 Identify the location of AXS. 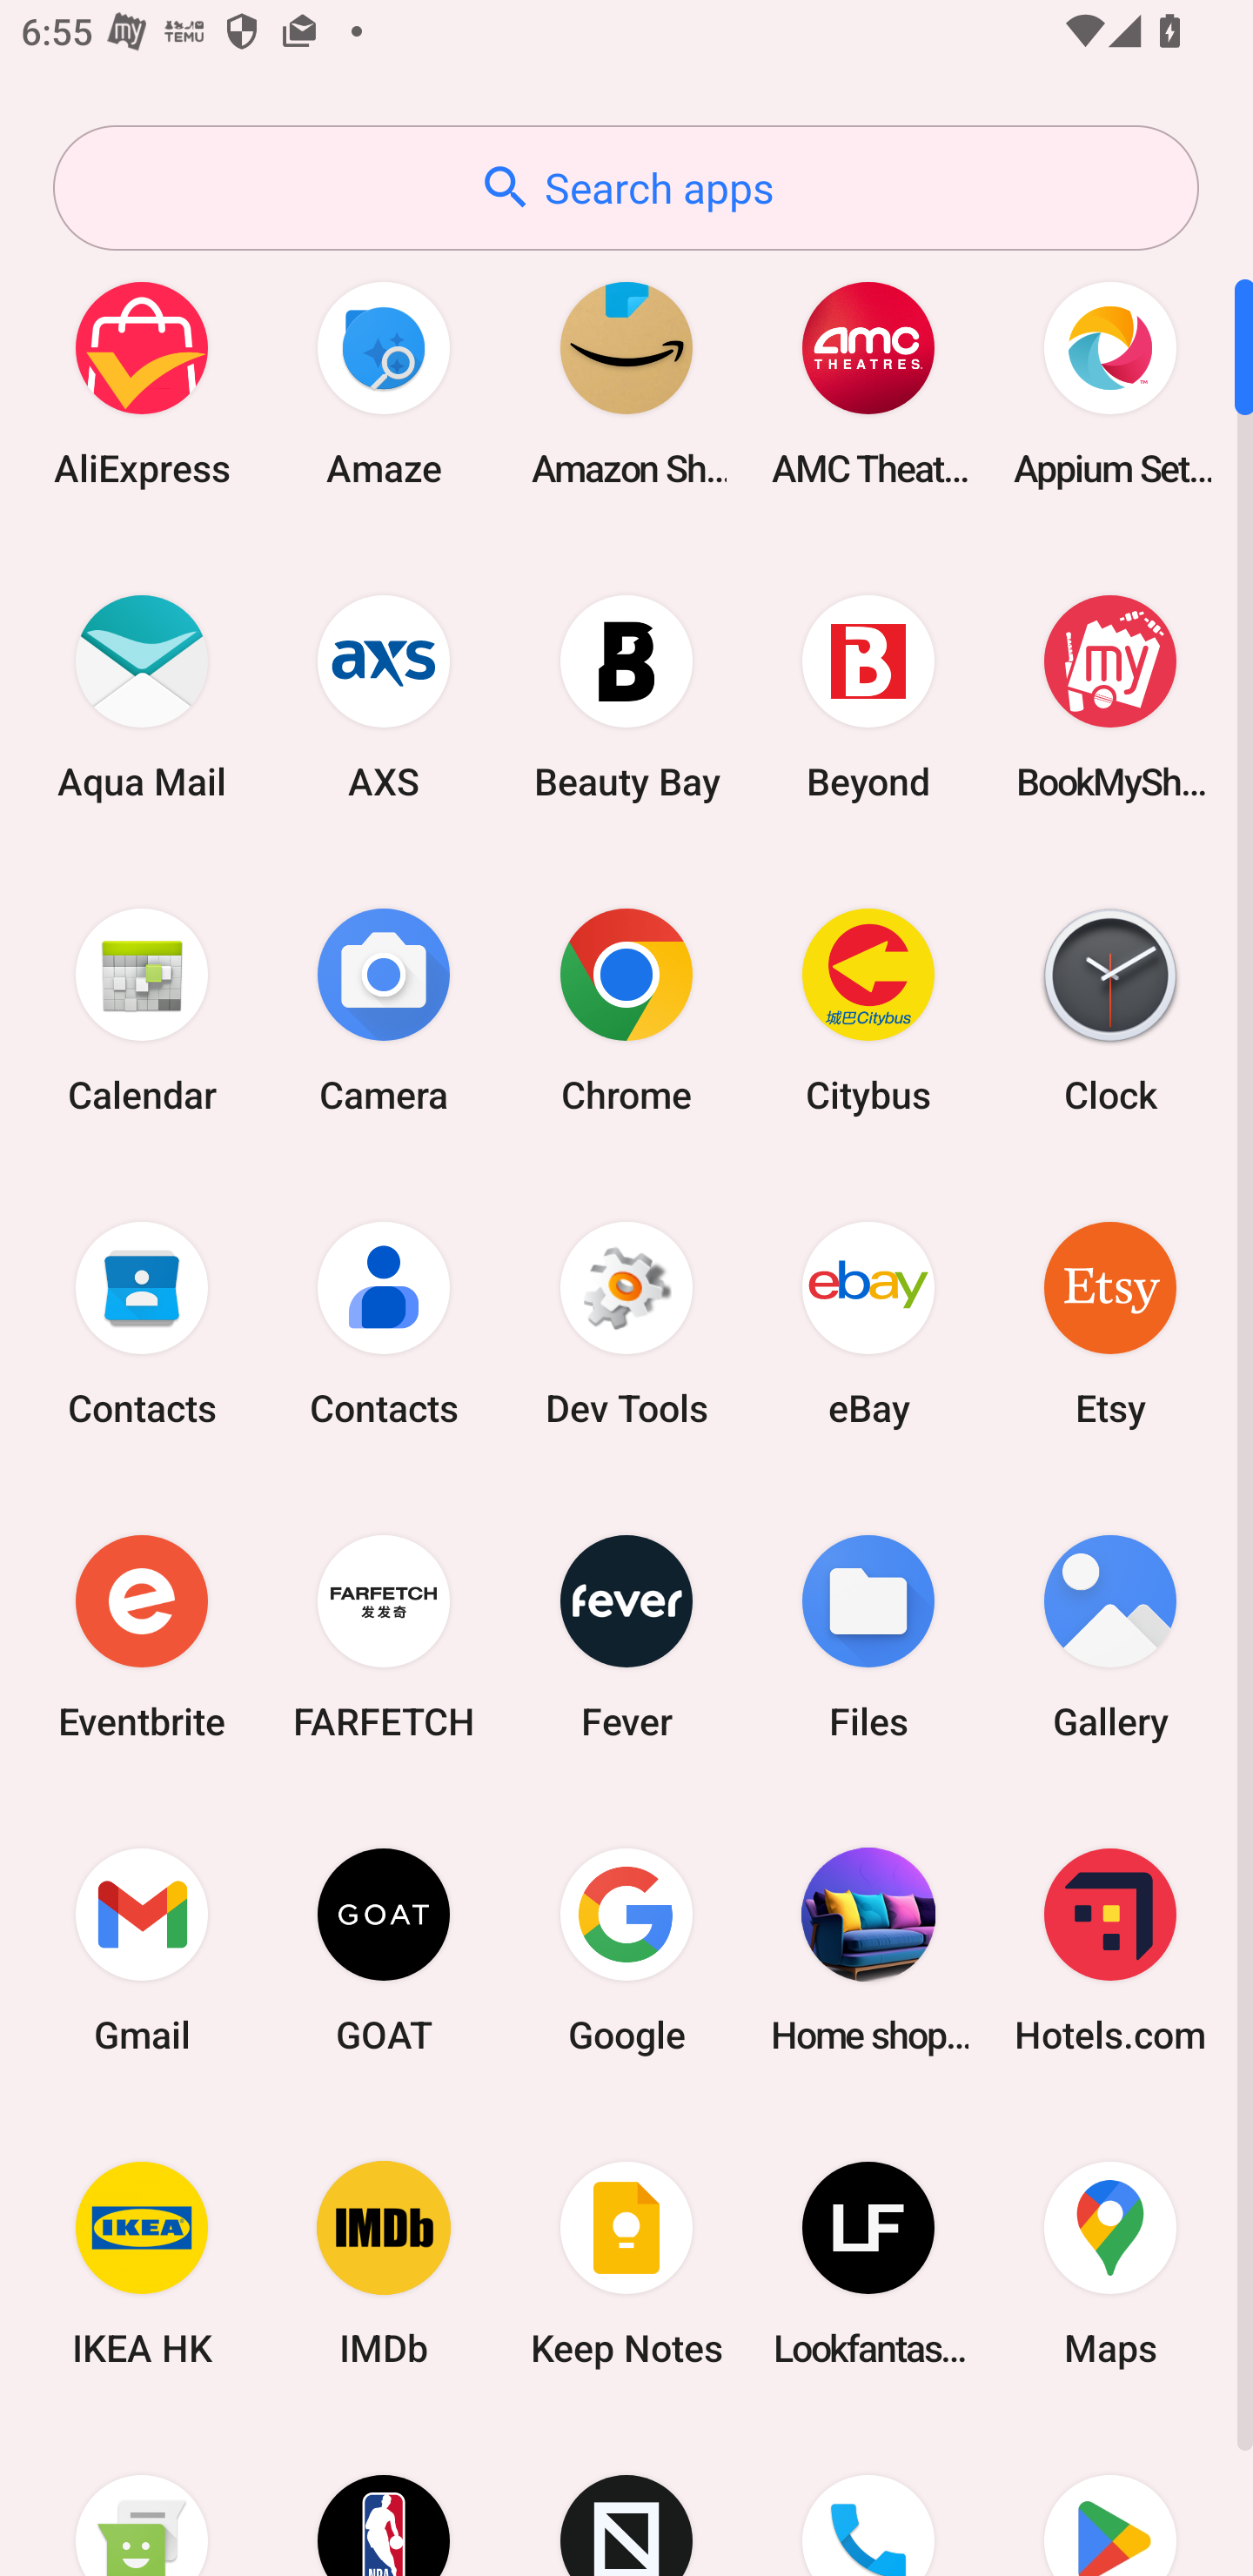
(384, 696).